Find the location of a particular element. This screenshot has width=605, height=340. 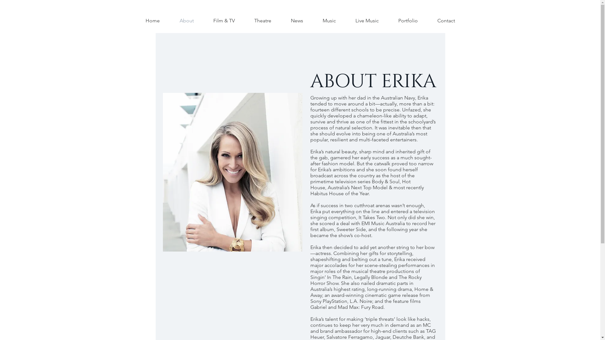

About is located at coordinates (187, 21).